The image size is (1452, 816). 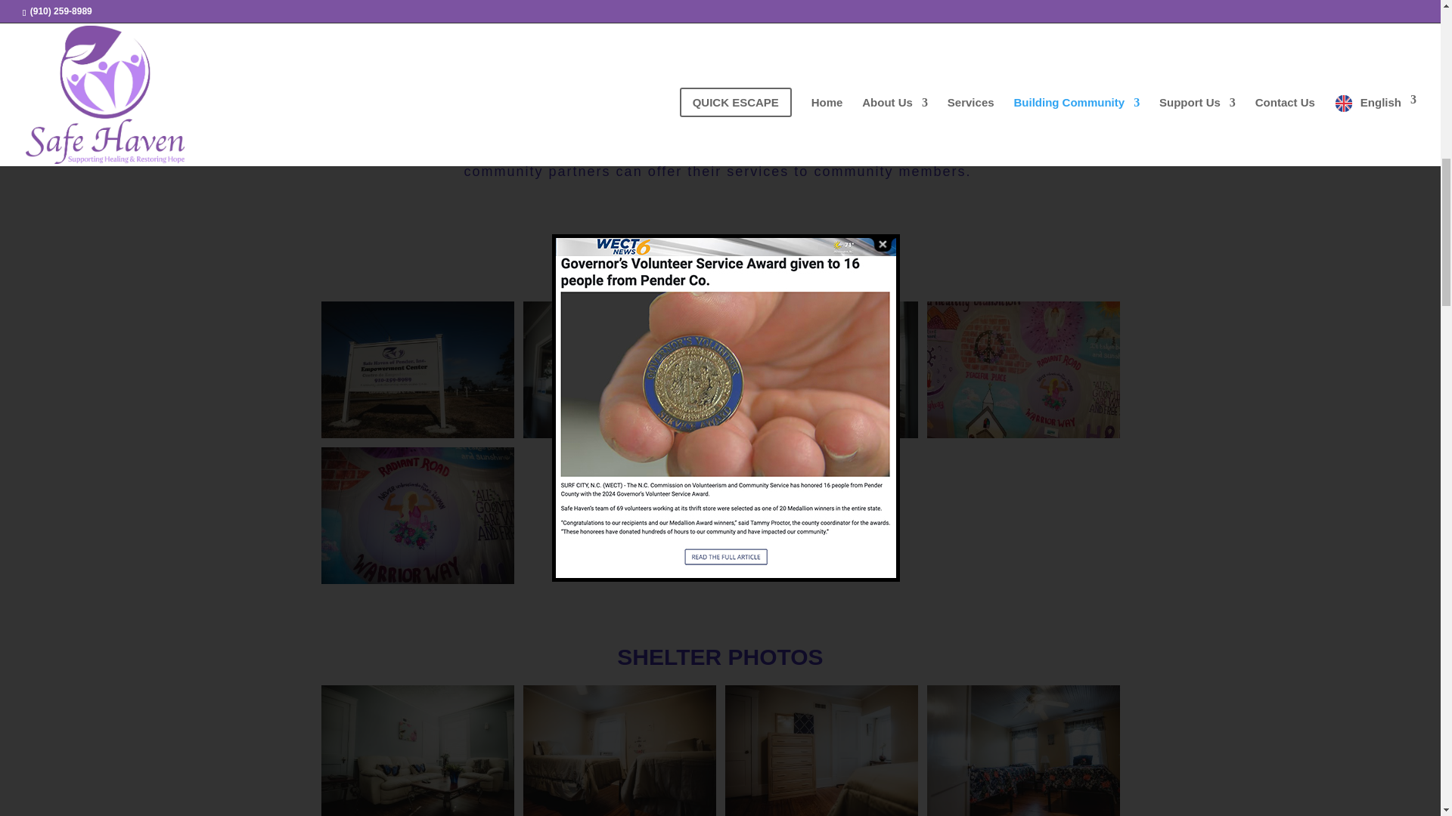 What do you see at coordinates (1023, 814) in the screenshot?
I see `empowerment-center-room-3` at bounding box center [1023, 814].